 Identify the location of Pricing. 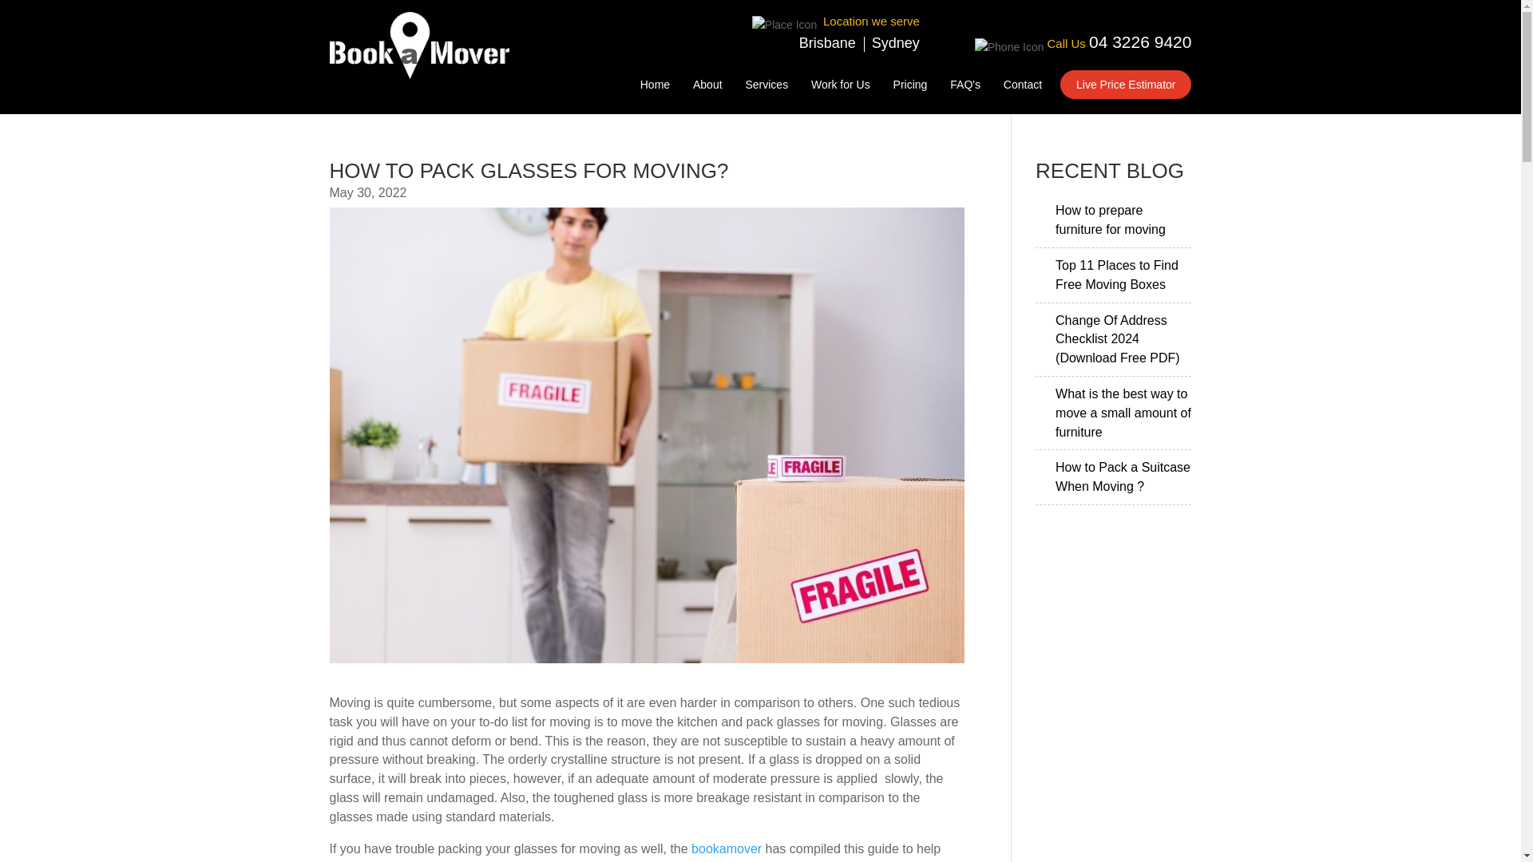
(910, 88).